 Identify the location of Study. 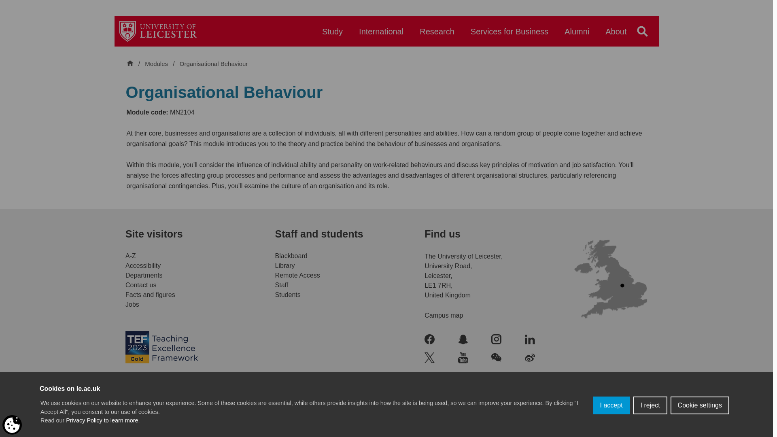
(332, 35).